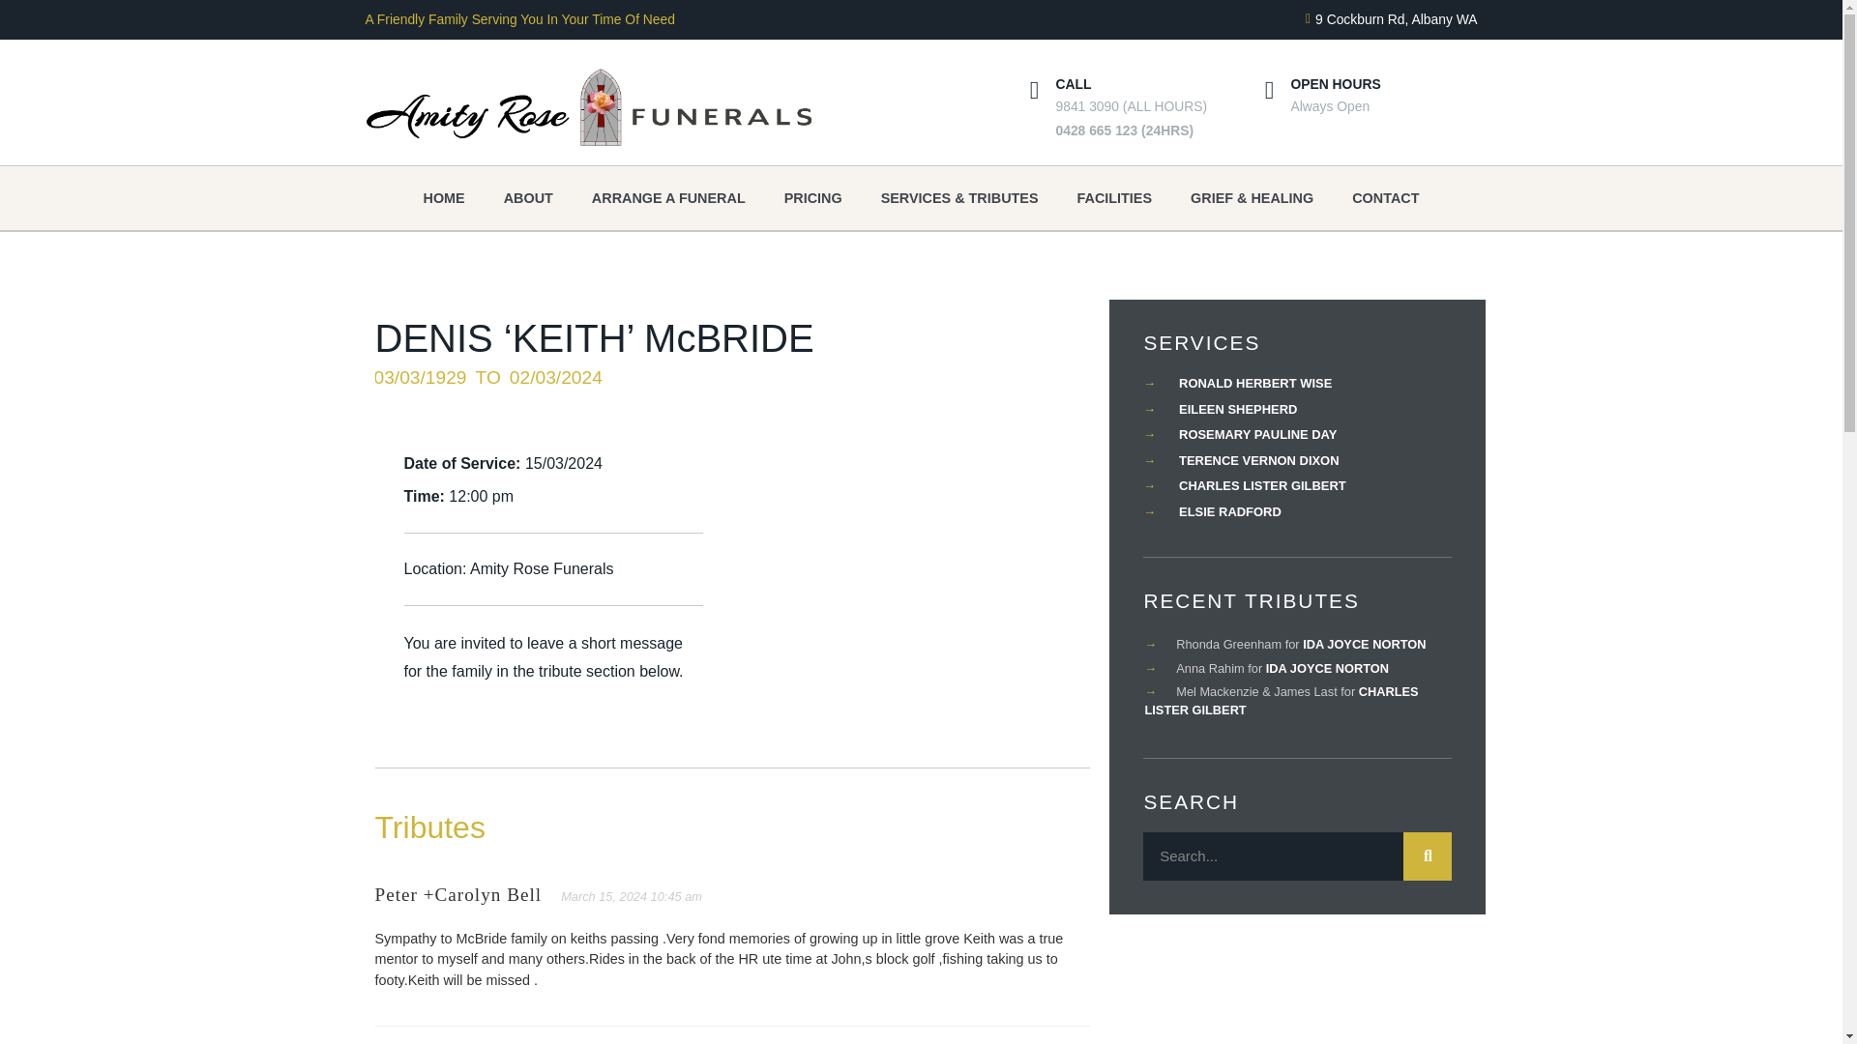 The height and width of the screenshot is (1044, 1857). I want to click on FACILITIES, so click(1114, 197).